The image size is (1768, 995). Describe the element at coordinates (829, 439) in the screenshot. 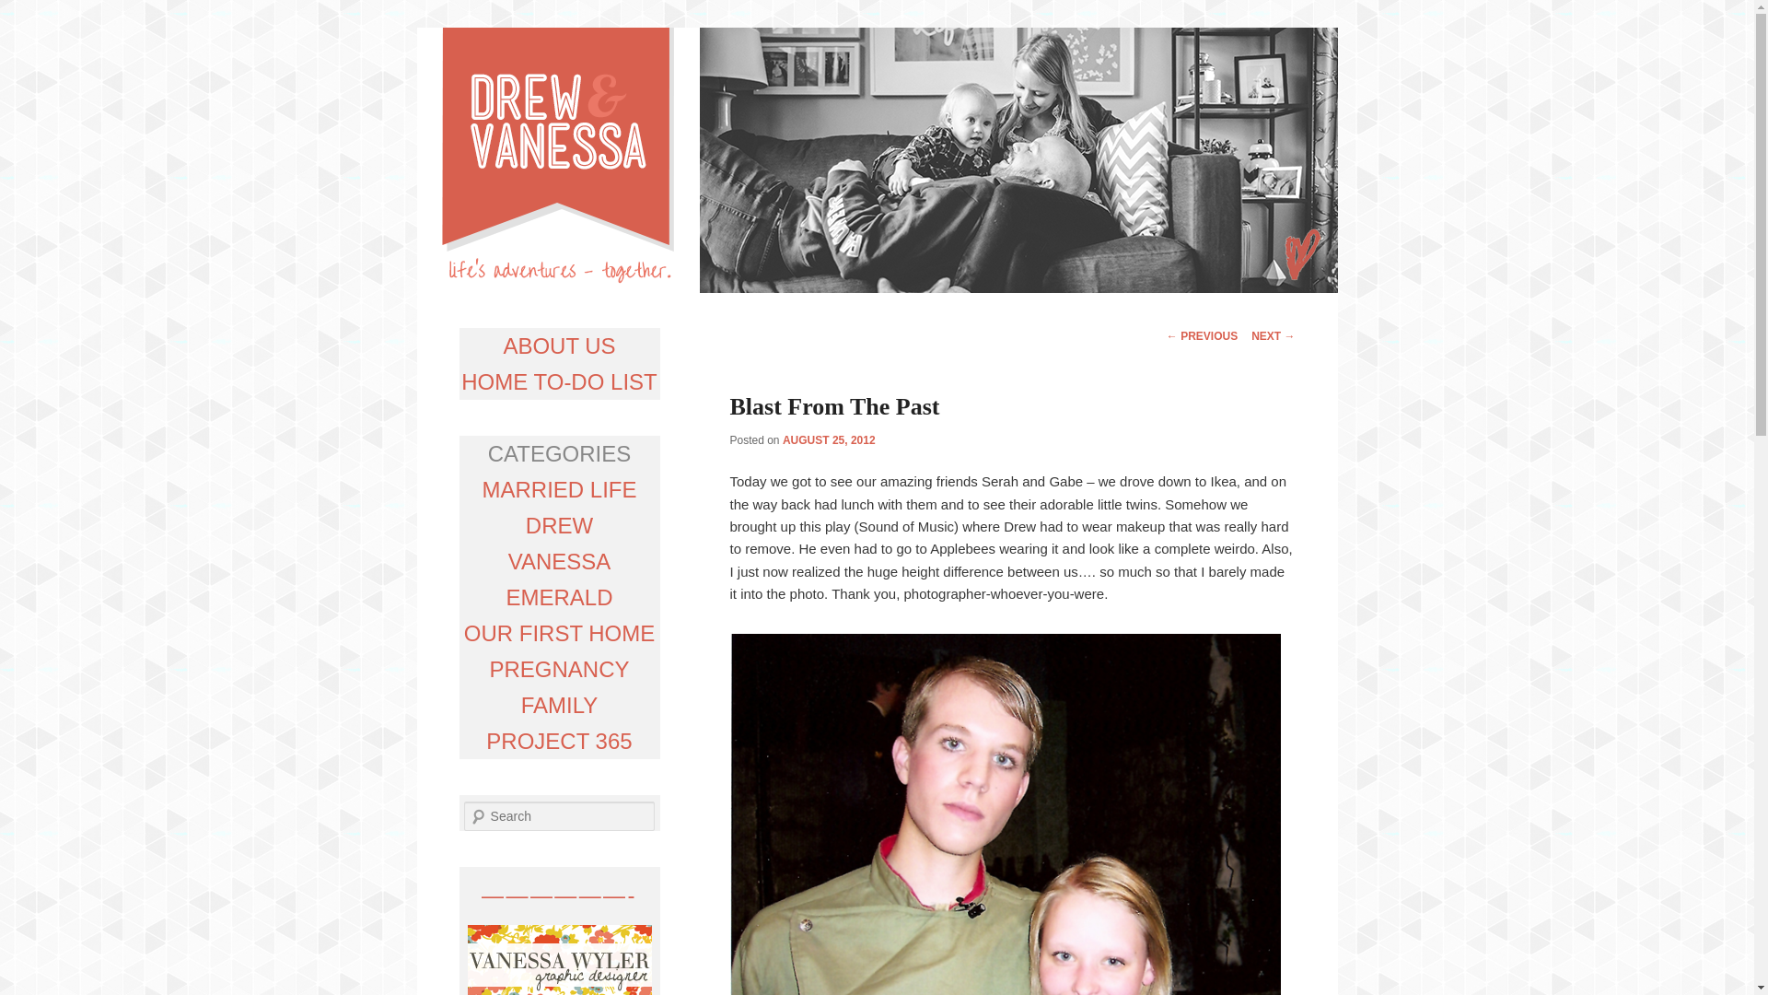

I see `7:25 pm` at that location.